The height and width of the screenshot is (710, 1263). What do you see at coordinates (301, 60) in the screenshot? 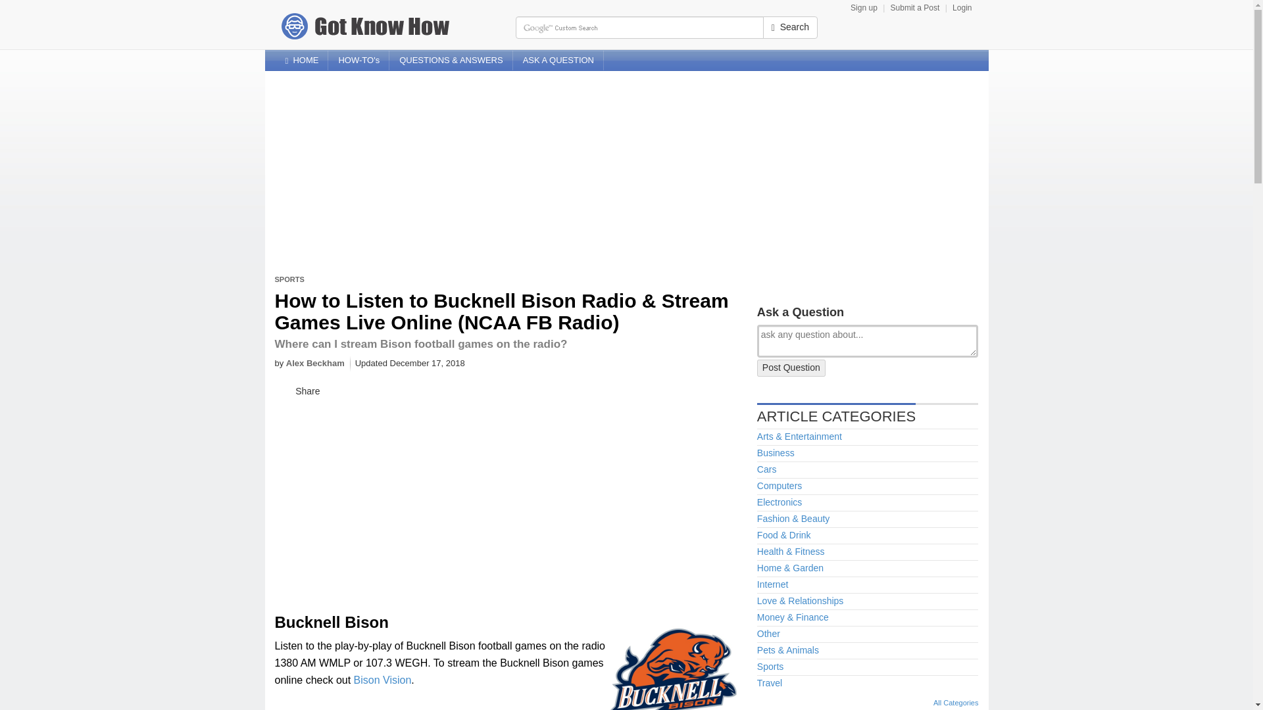
I see ` HOME` at bounding box center [301, 60].